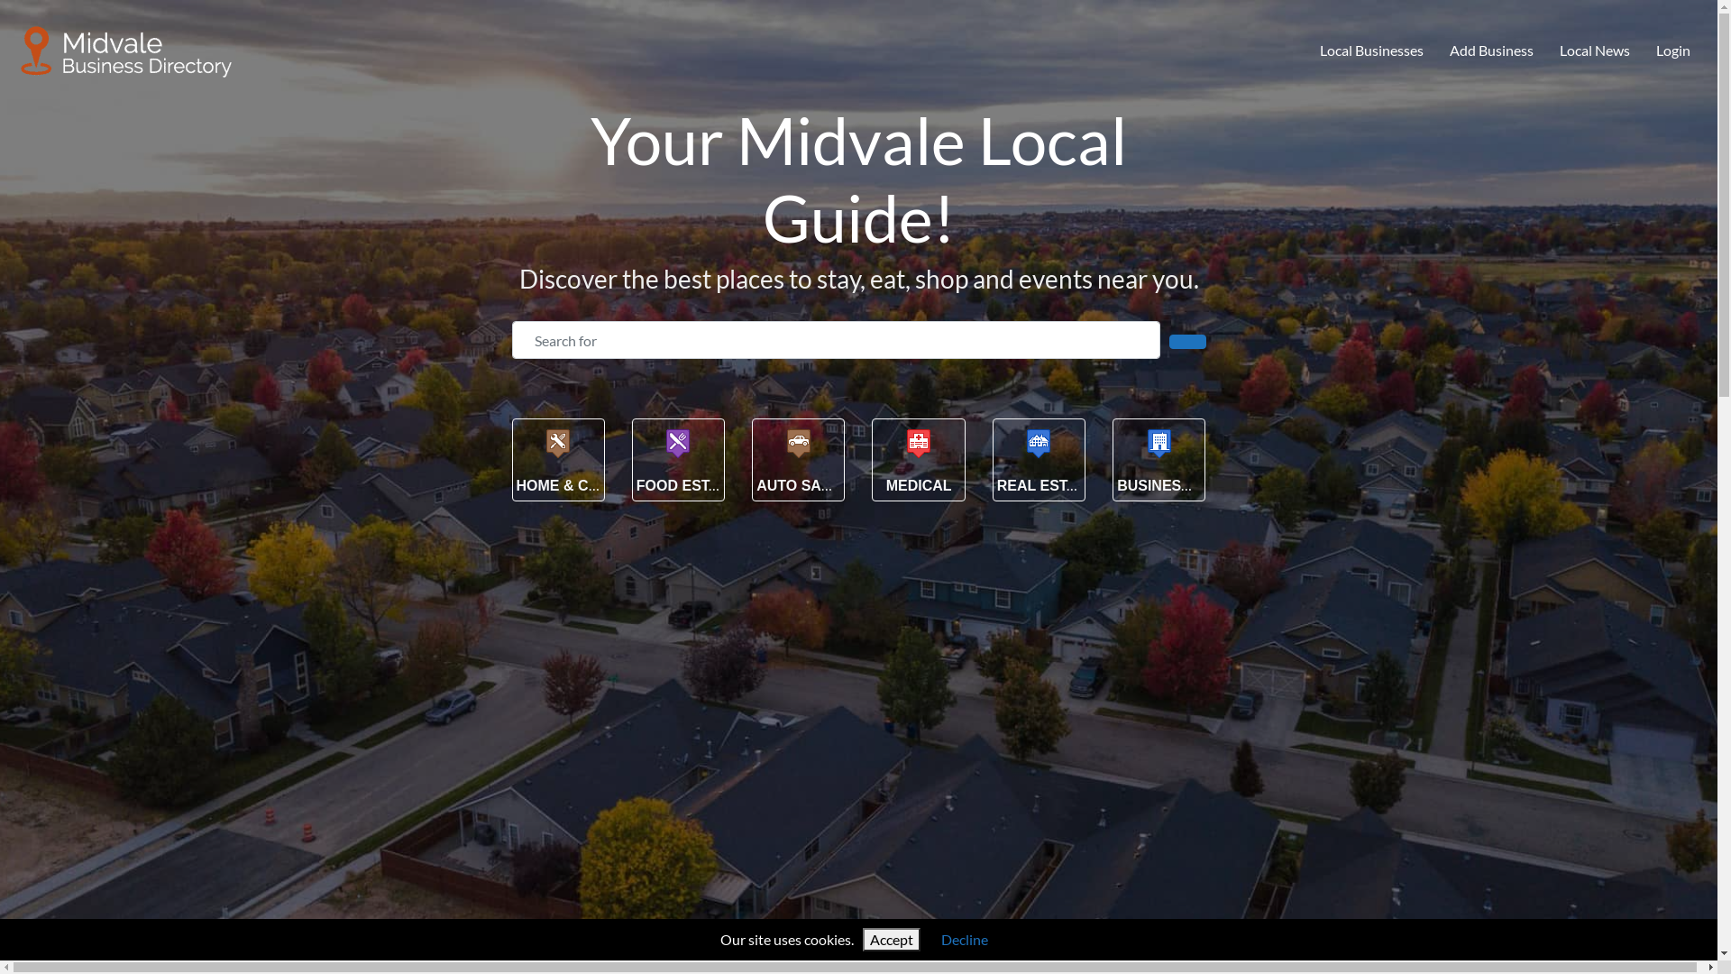  I want to click on Midvale Business Directory, so click(127, 48).